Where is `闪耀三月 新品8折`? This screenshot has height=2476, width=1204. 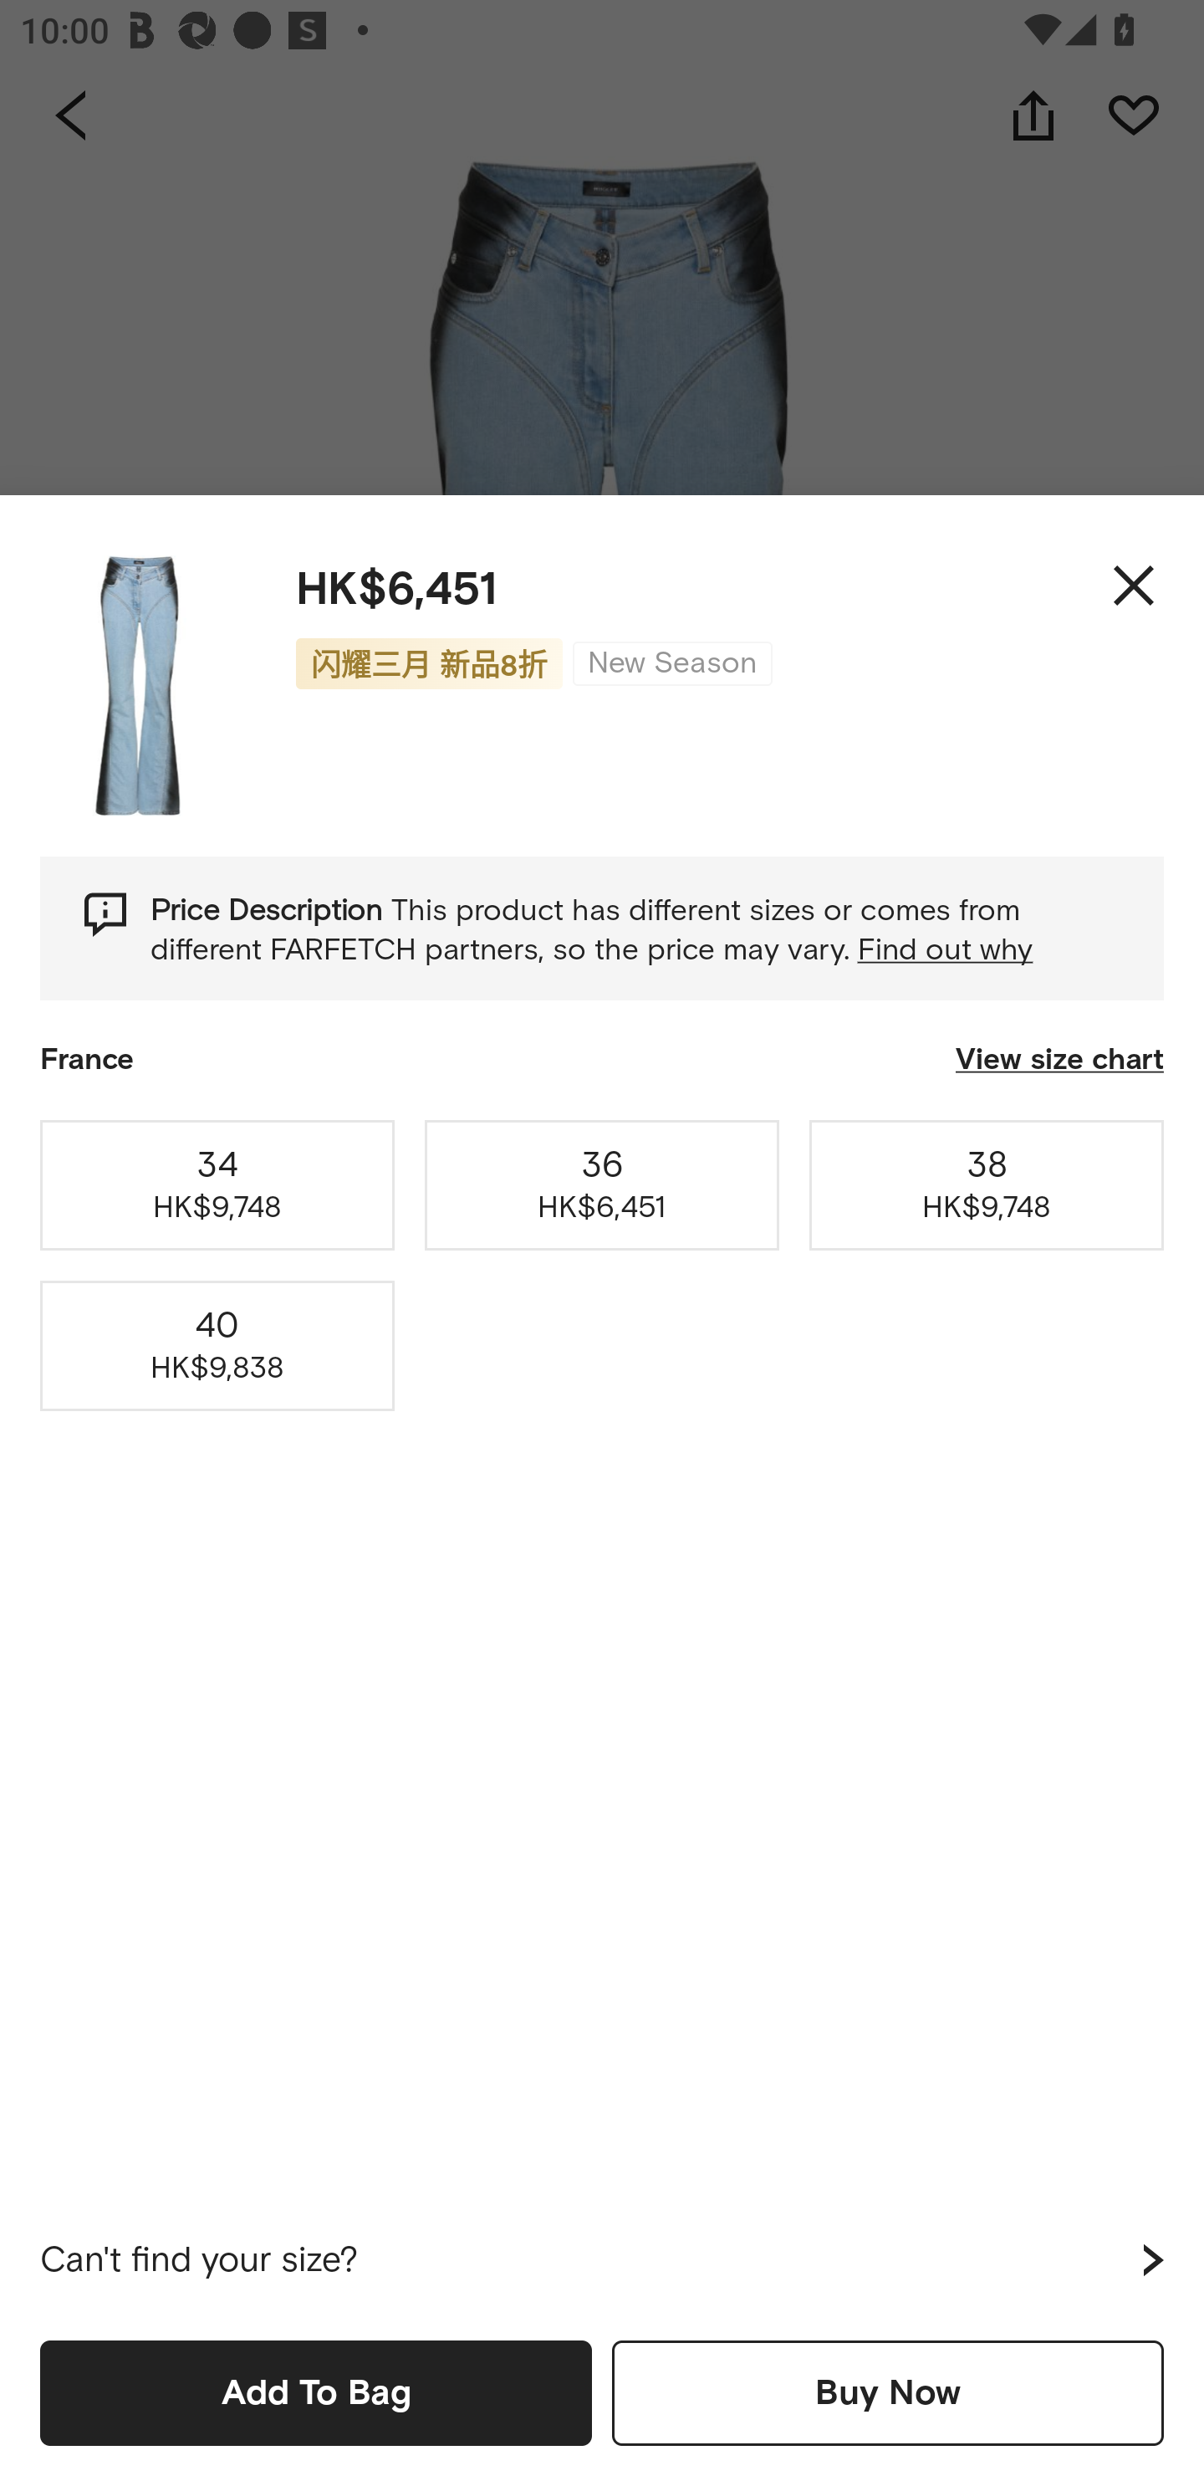 闪耀三月 新品8折 is located at coordinates (429, 662).